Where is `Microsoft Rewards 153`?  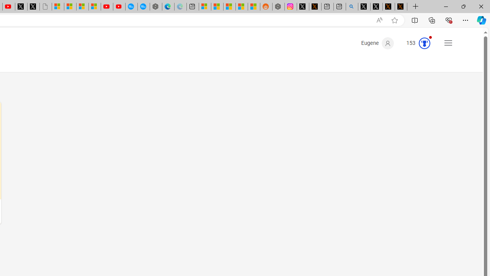 Microsoft Rewards 153 is located at coordinates (415, 43).